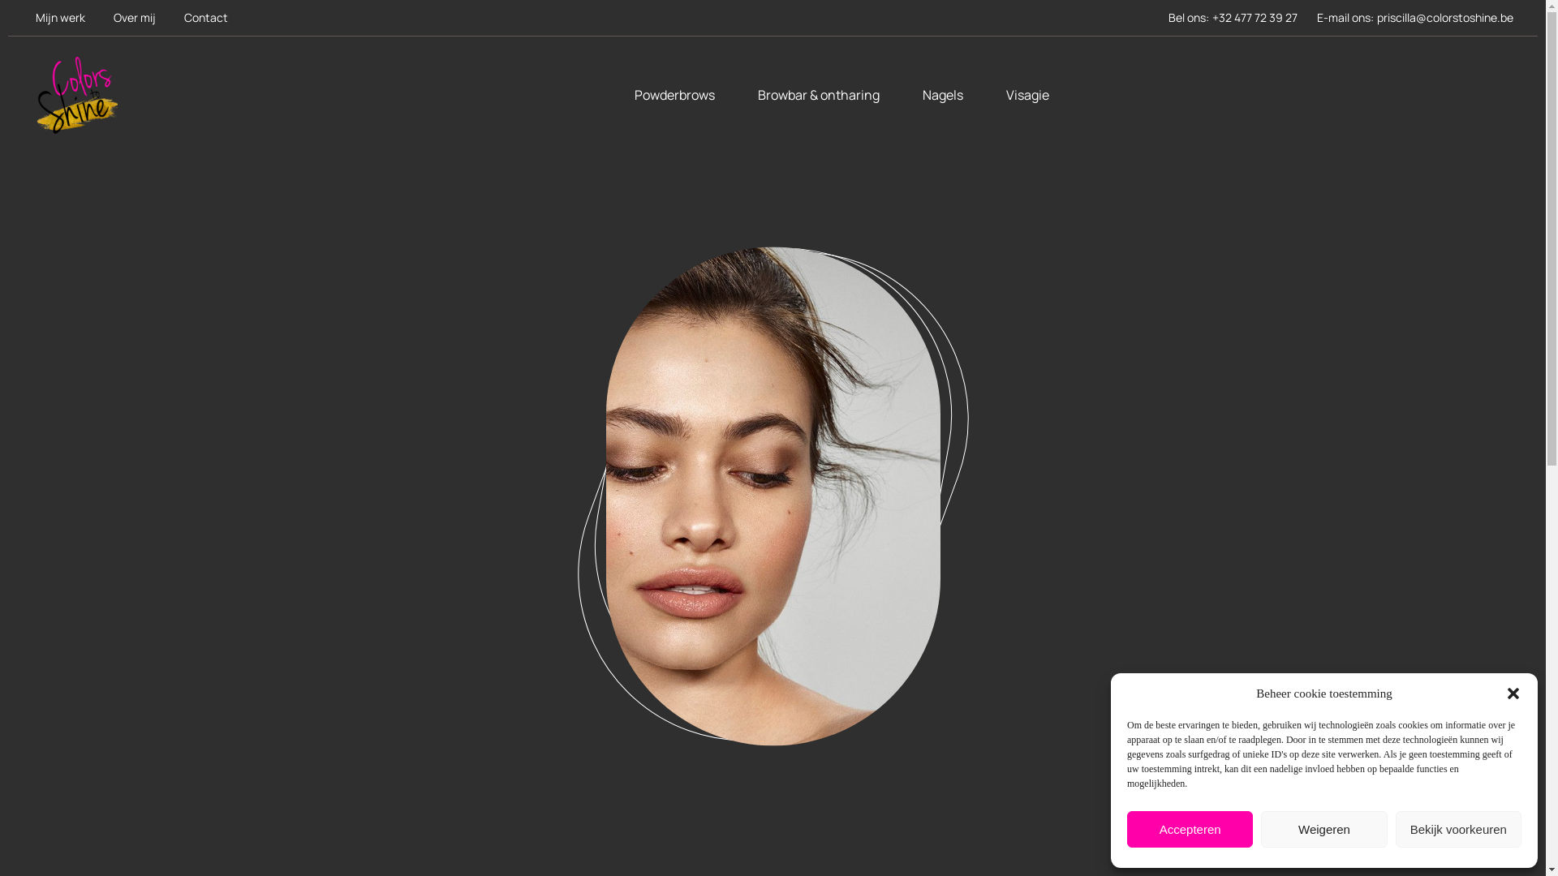  I want to click on Nagels, so click(943, 95).